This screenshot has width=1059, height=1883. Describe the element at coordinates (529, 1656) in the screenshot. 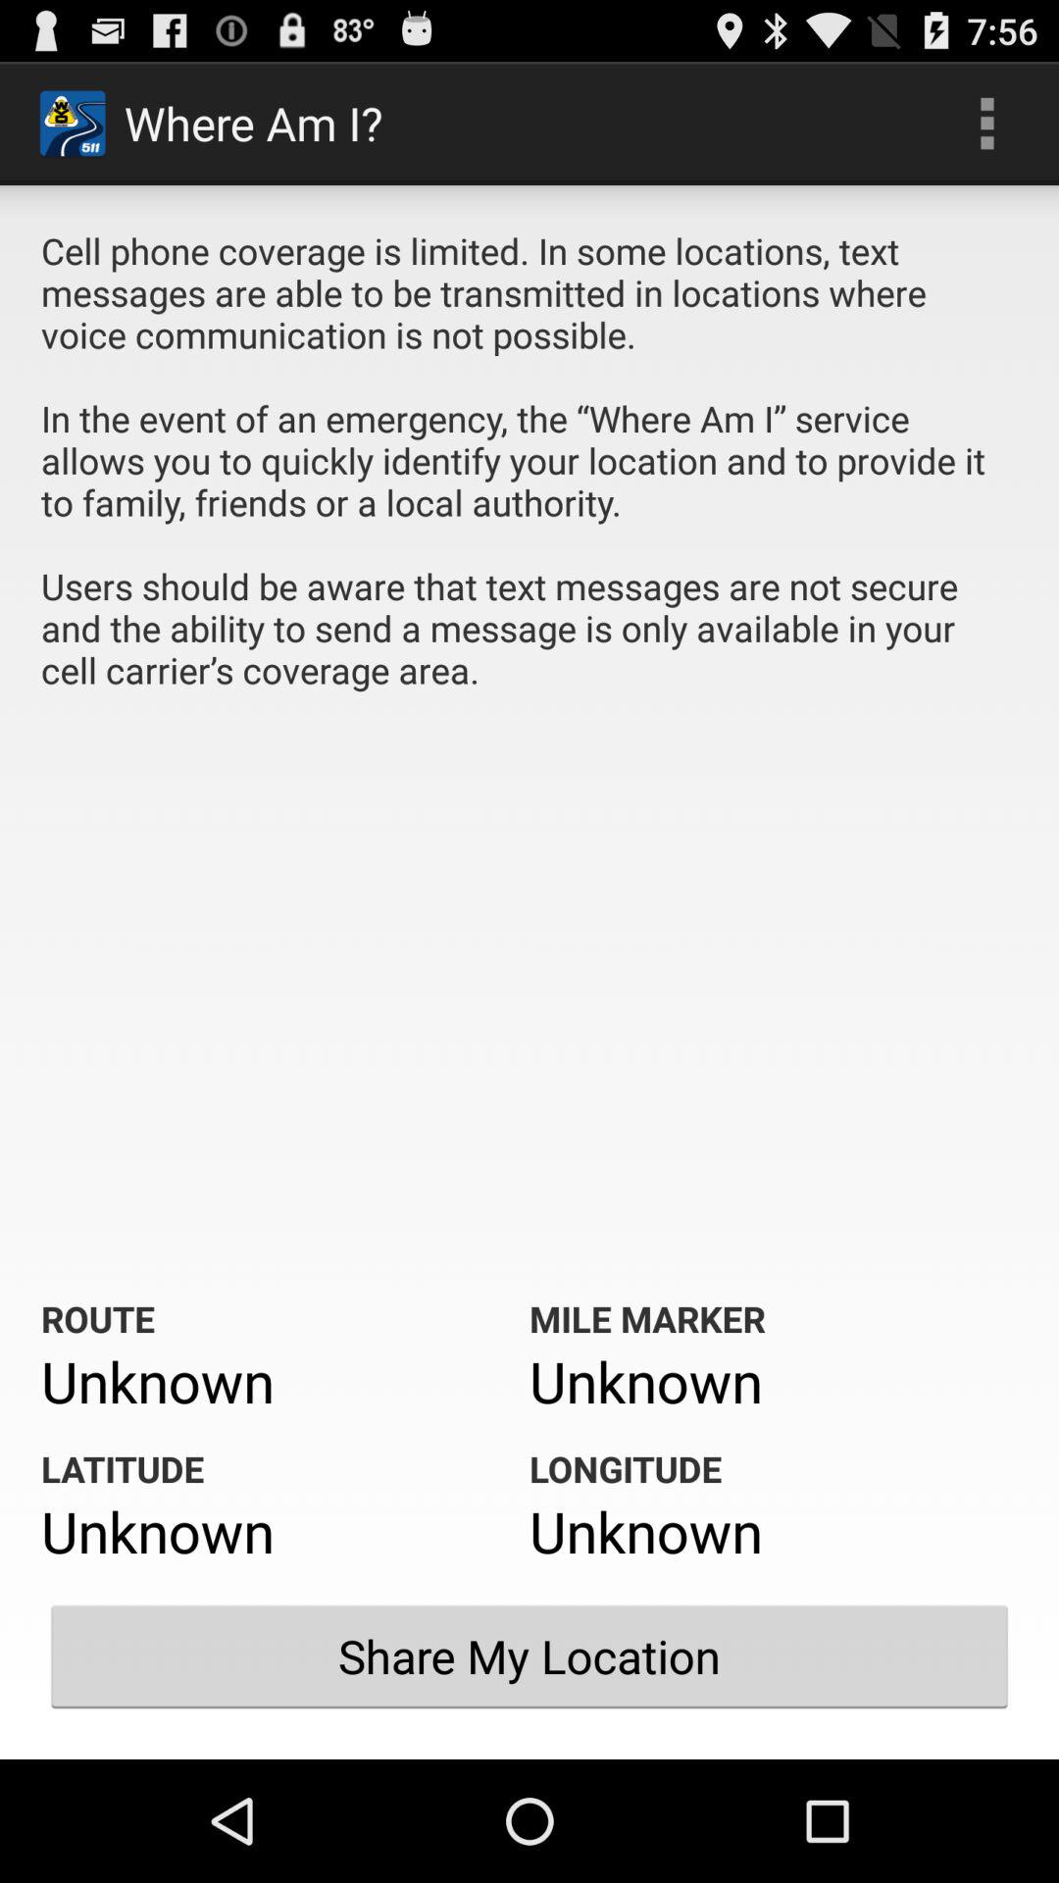

I see `click the button in bottom of the page` at that location.